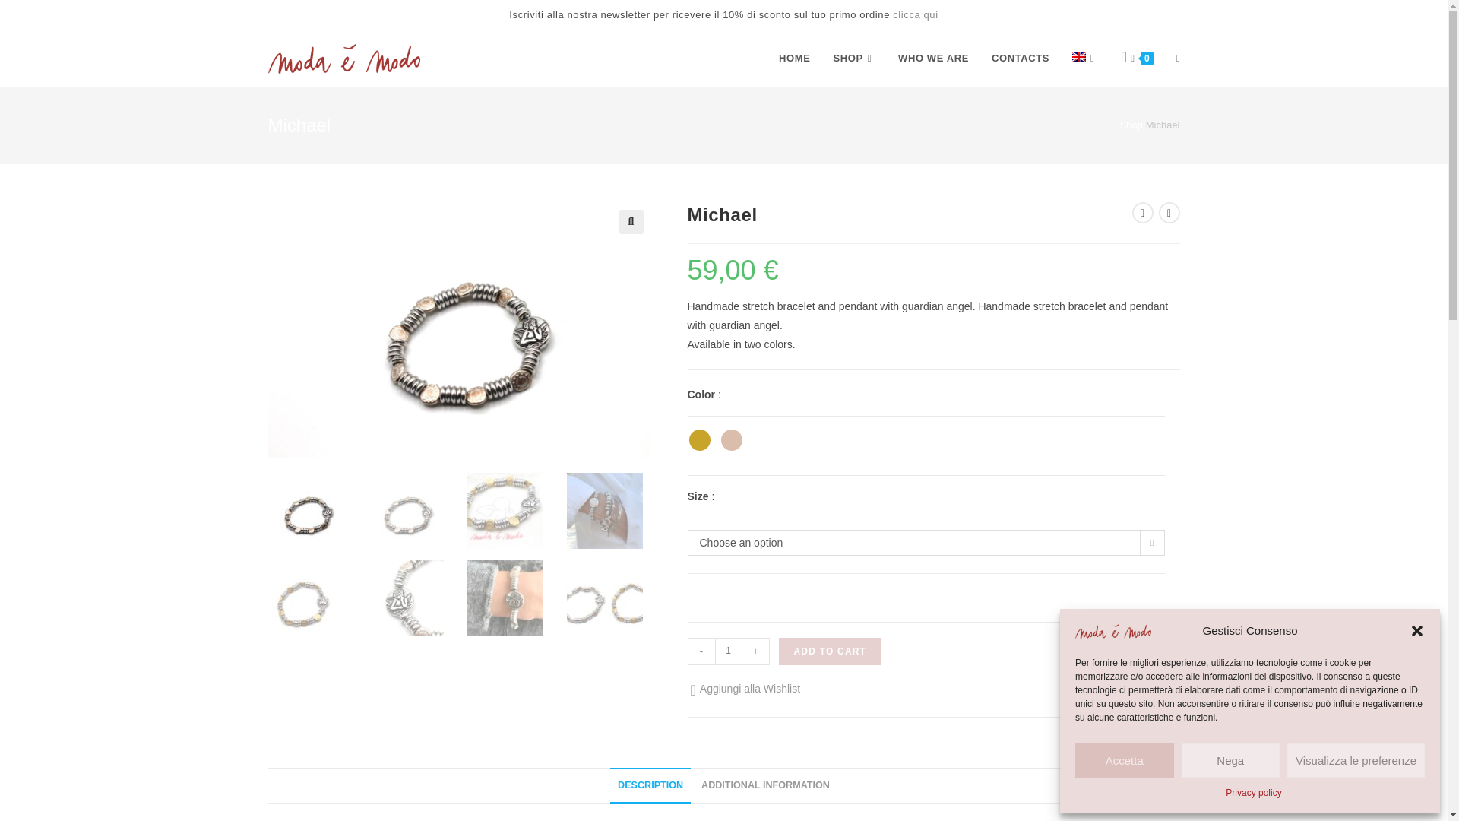  Describe the element at coordinates (933, 58) in the screenshot. I see `WHO WE ARE` at that location.